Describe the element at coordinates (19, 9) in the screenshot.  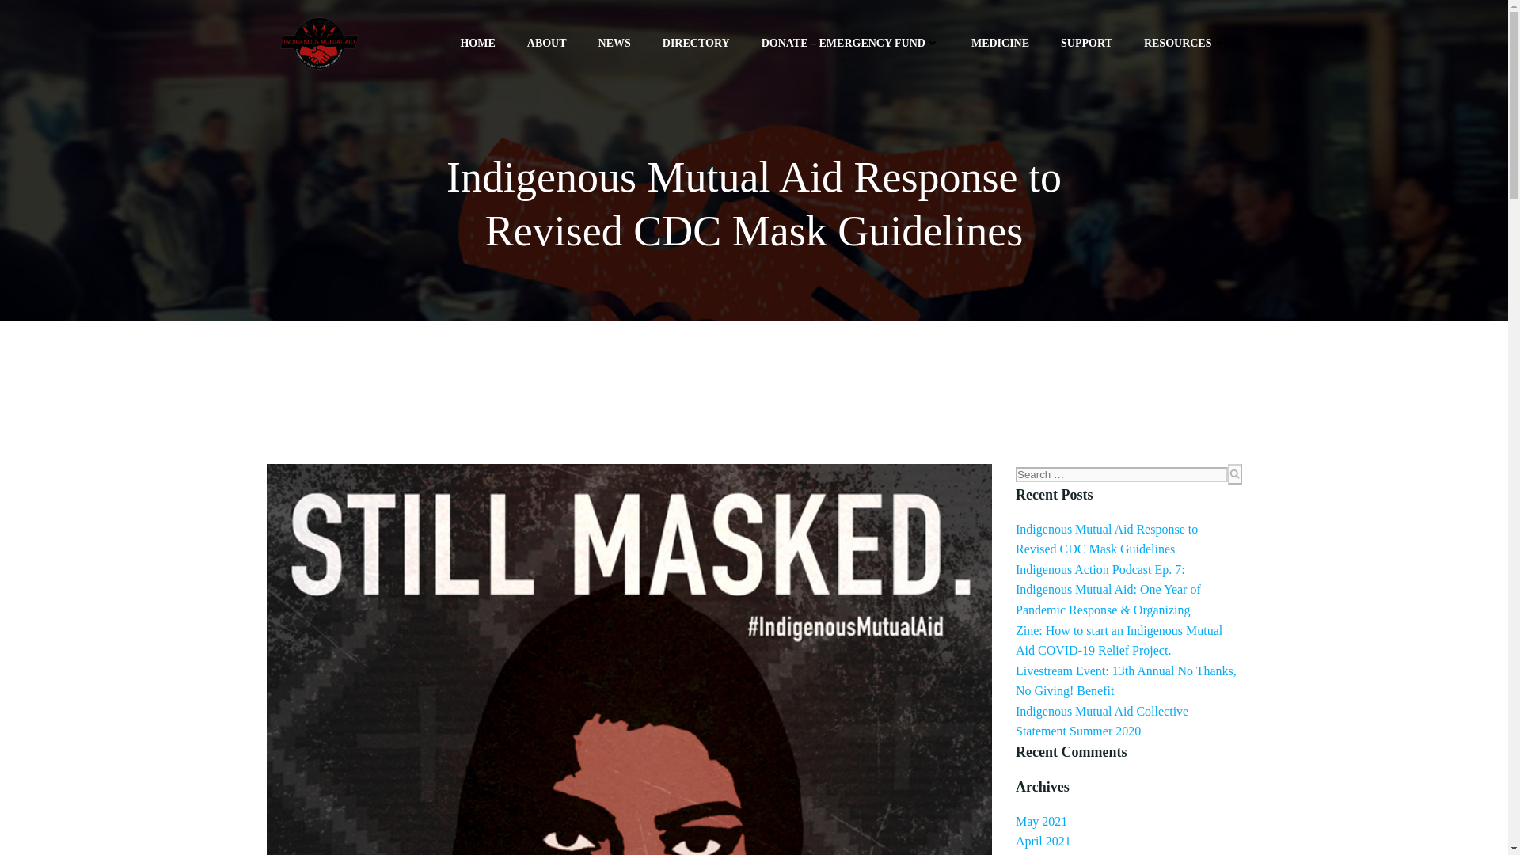
I see `Search ` at that location.